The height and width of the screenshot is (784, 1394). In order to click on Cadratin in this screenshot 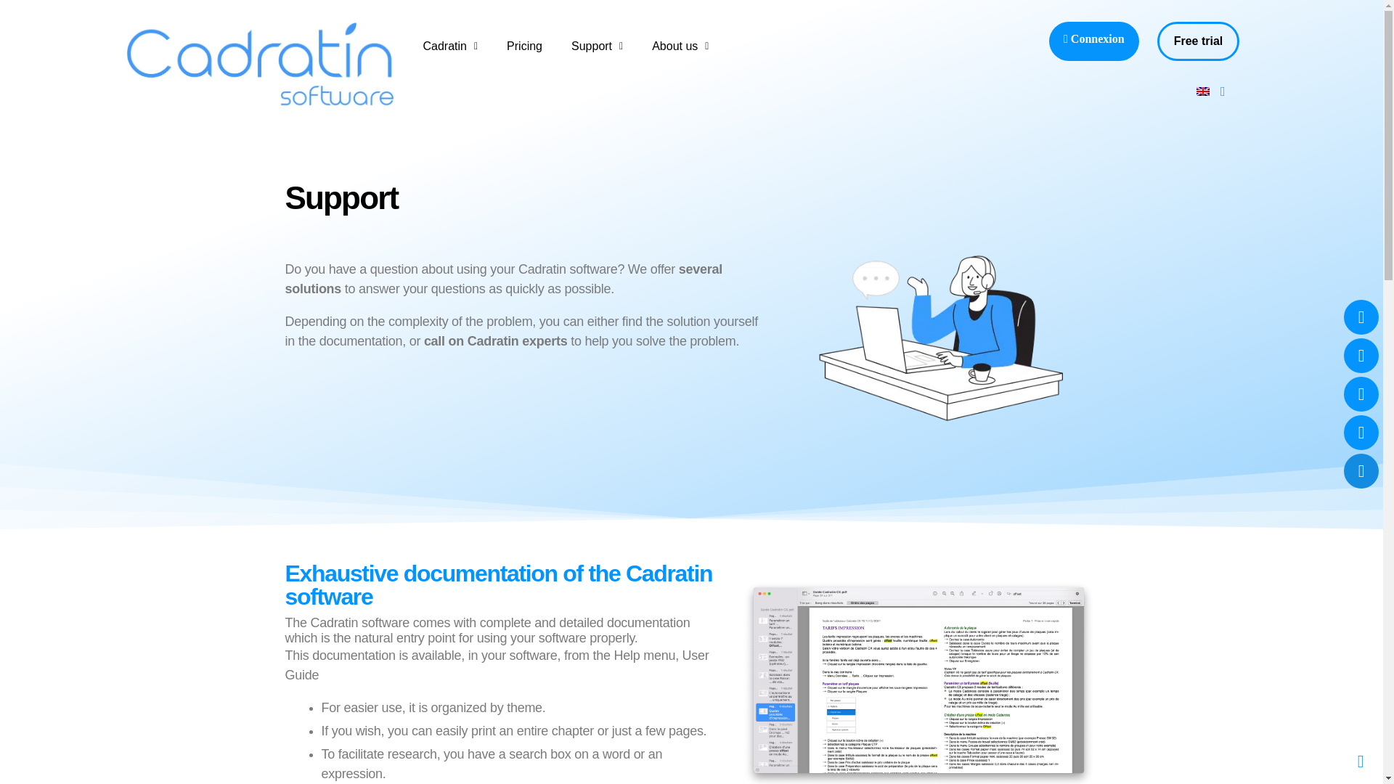, I will do `click(450, 46)`.